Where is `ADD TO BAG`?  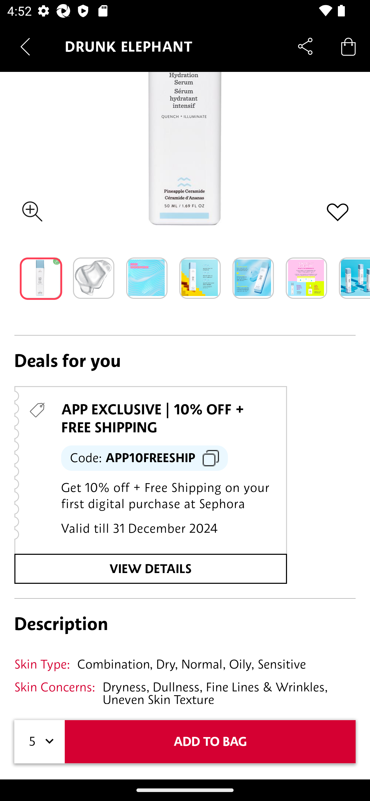 ADD TO BAG is located at coordinates (210, 741).